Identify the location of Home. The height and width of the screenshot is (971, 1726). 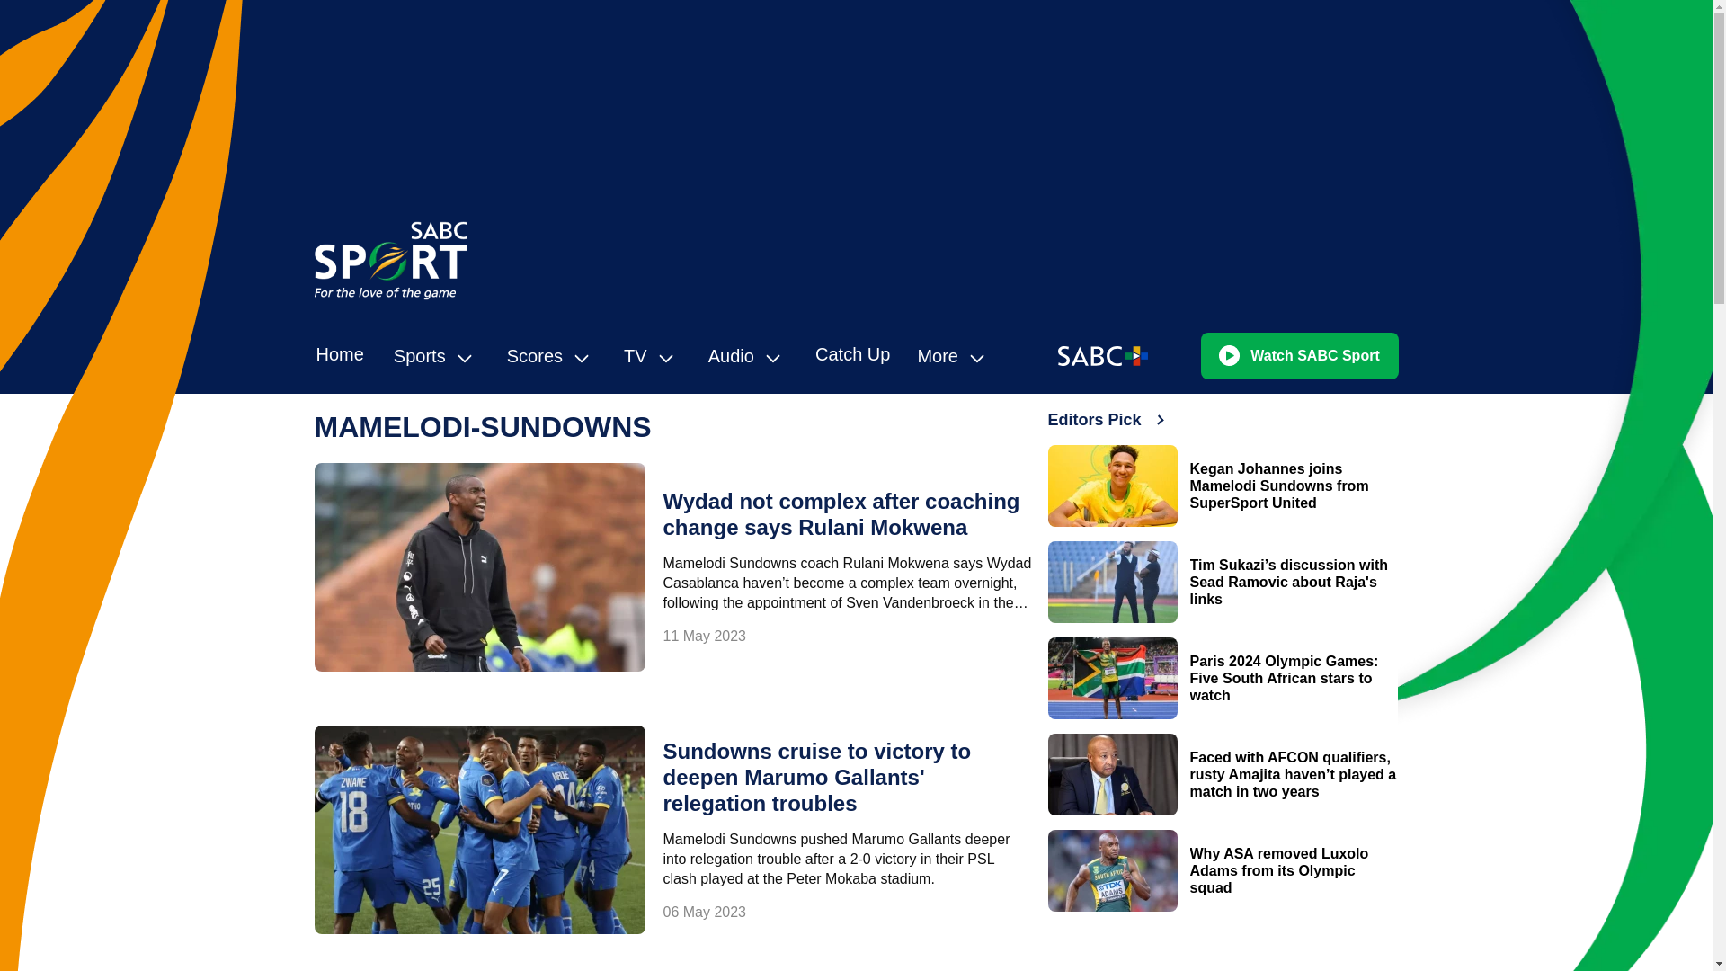
(340, 354).